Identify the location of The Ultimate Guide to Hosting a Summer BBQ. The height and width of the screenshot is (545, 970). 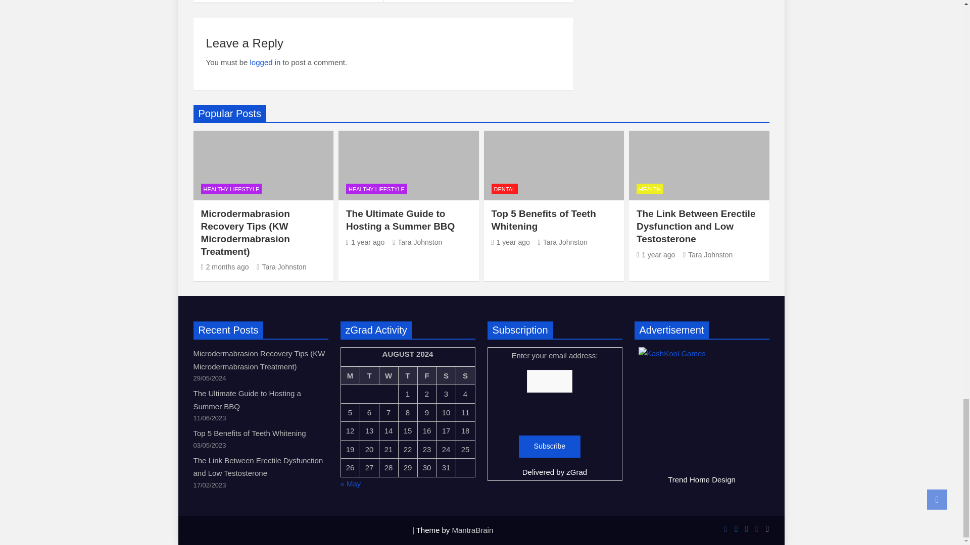
(365, 242).